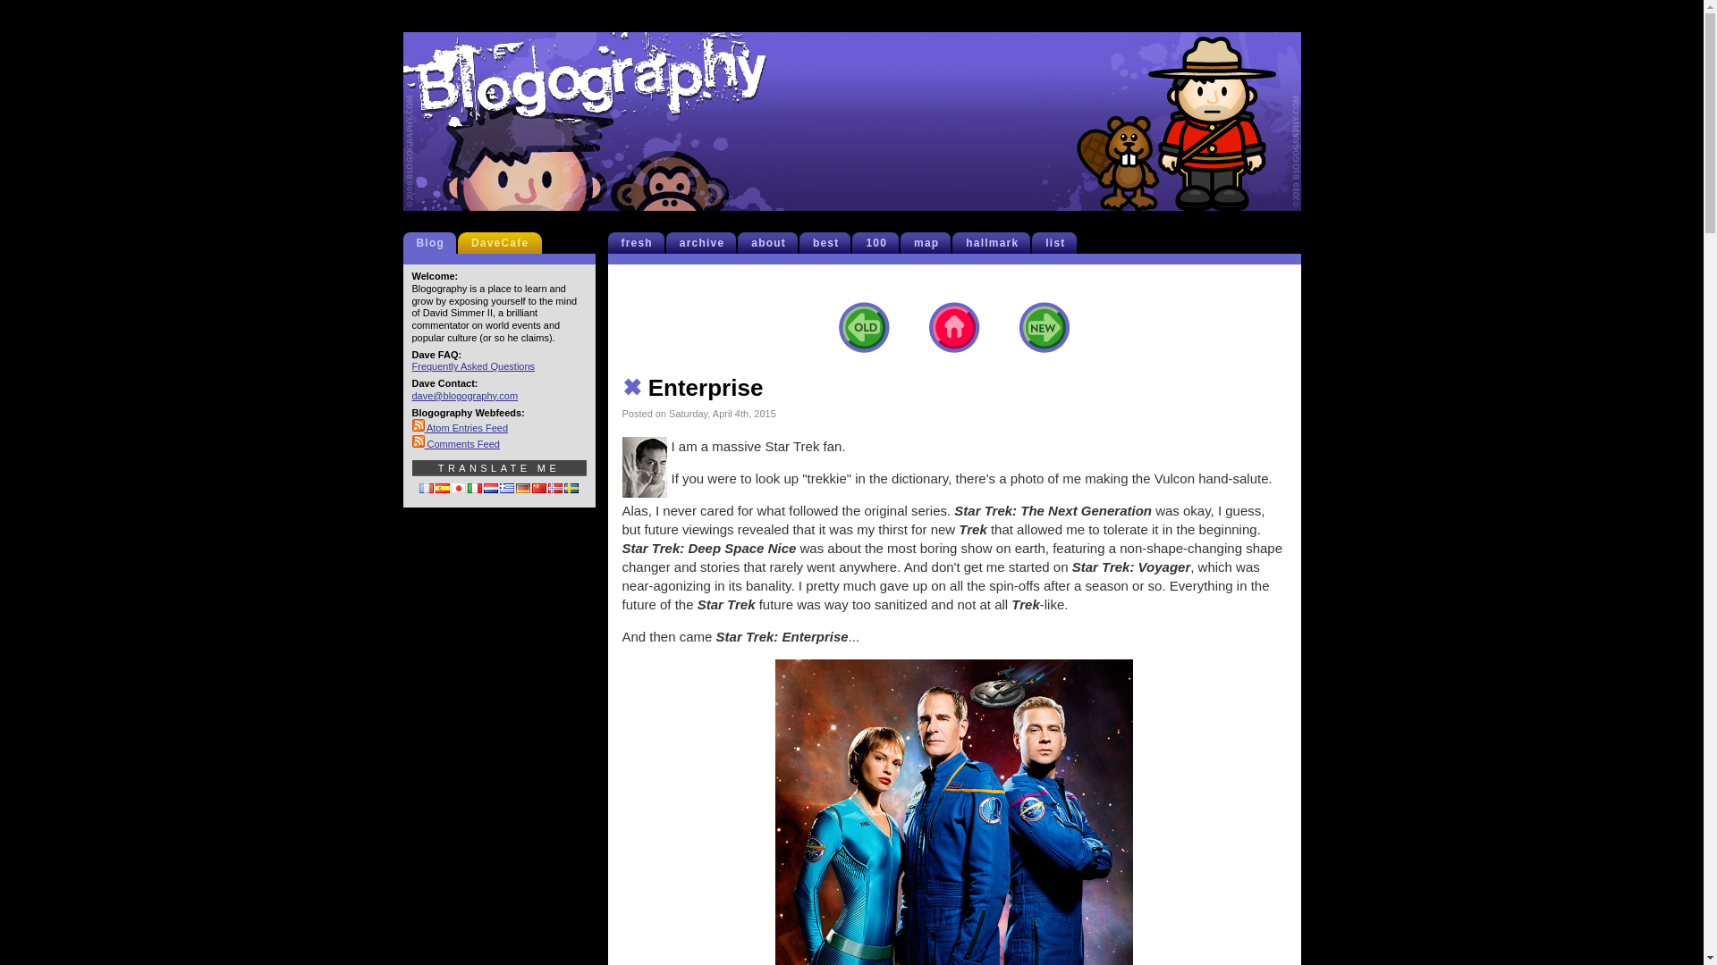  Describe the element at coordinates (773, 243) in the screenshot. I see `about` at that location.